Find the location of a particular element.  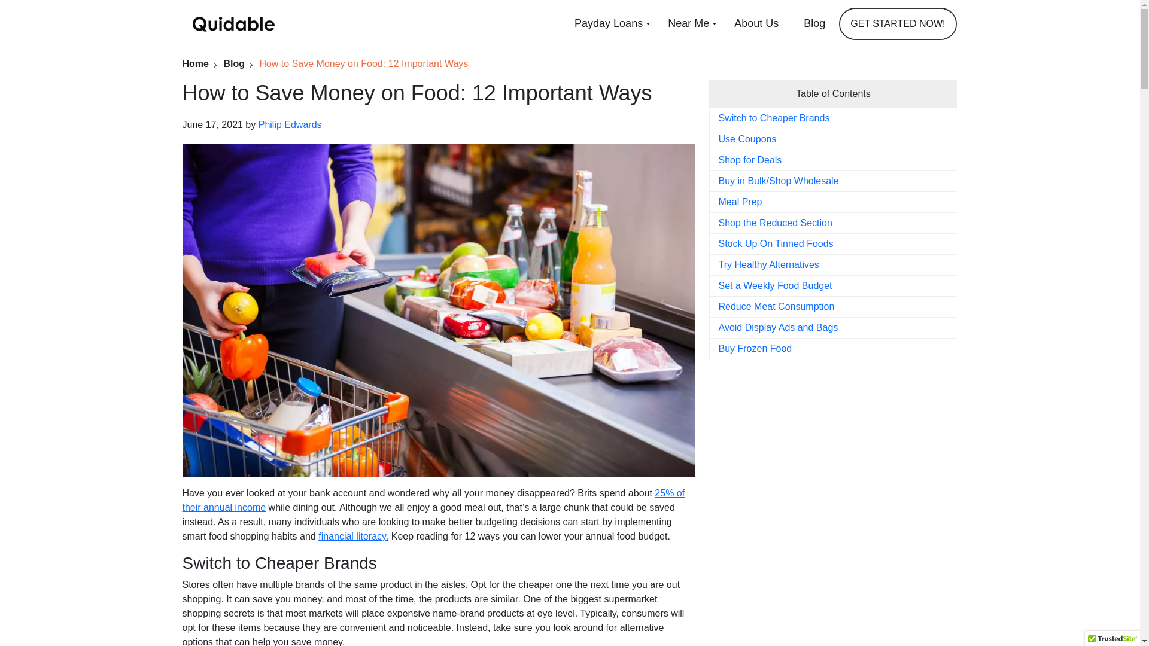

Blog is located at coordinates (233, 63).